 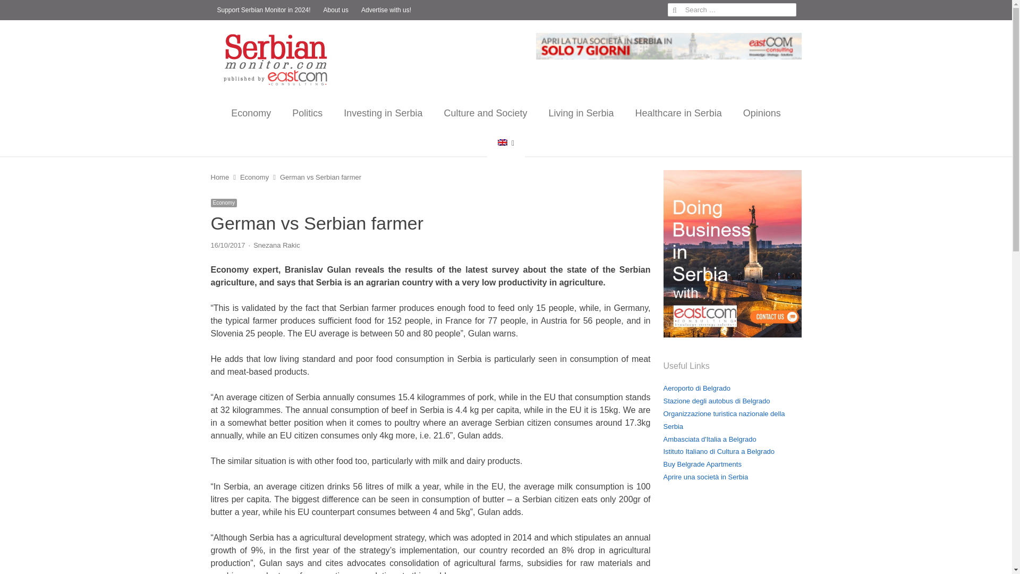 I want to click on Ambasciata d''Italia a Belgrado, so click(x=709, y=438).